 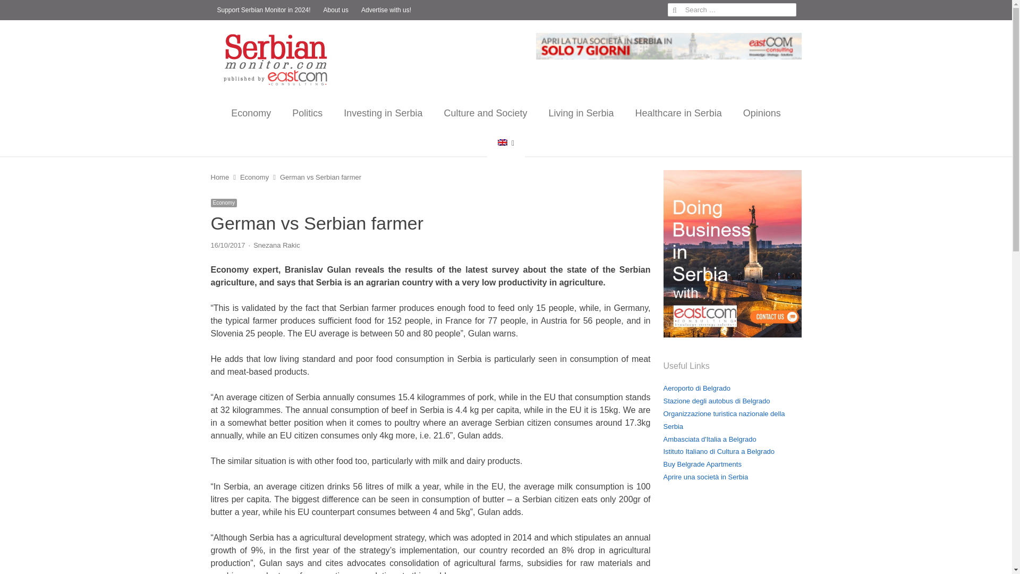 I want to click on Ambasciata d''Italia a Belgrado, so click(x=709, y=438).